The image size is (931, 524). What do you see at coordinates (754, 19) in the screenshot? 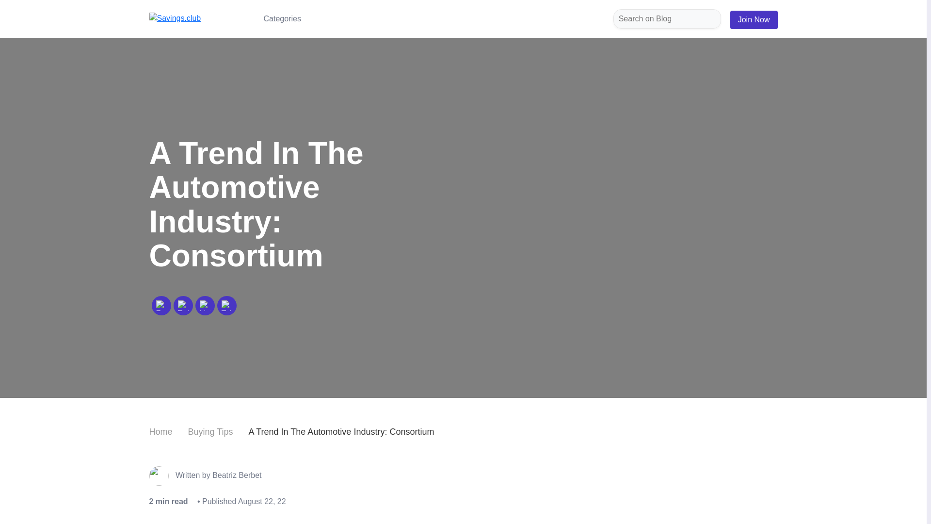
I see `Join Now` at bounding box center [754, 19].